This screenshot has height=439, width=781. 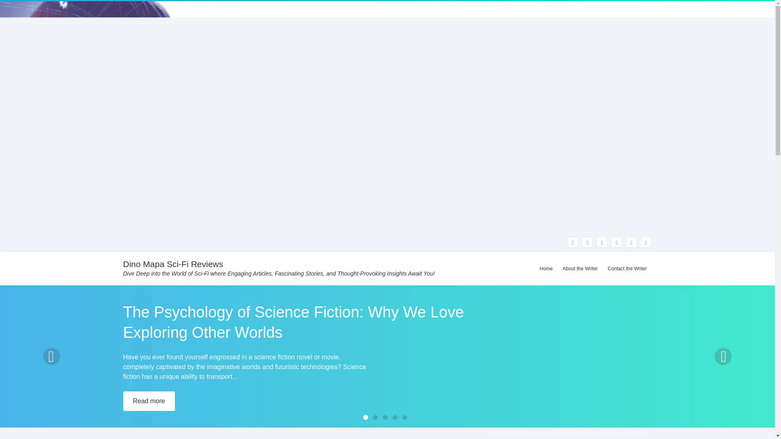 I want to click on Read more, so click(x=148, y=401).